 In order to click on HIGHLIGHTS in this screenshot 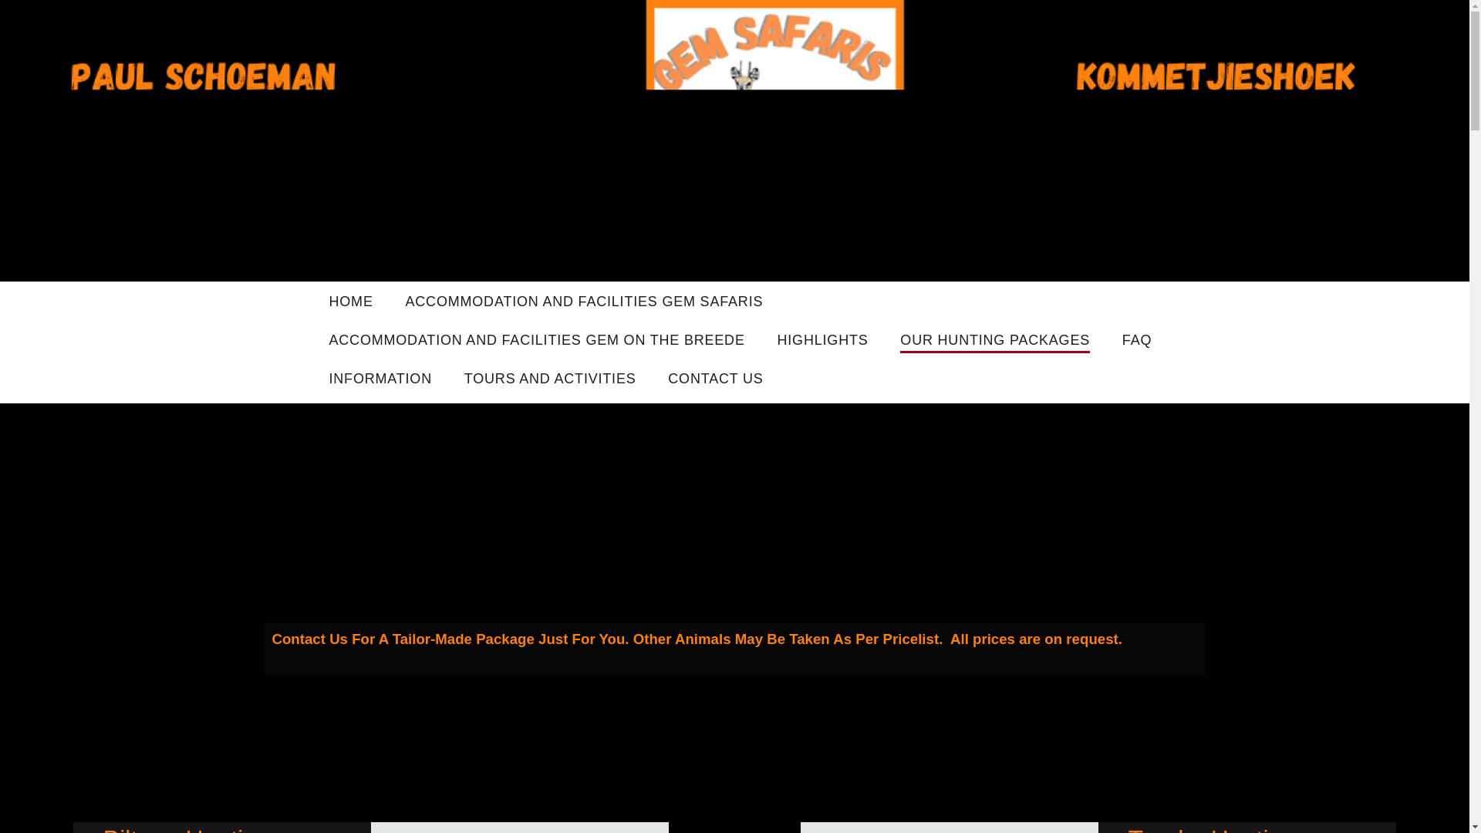, I will do `click(822, 341)`.